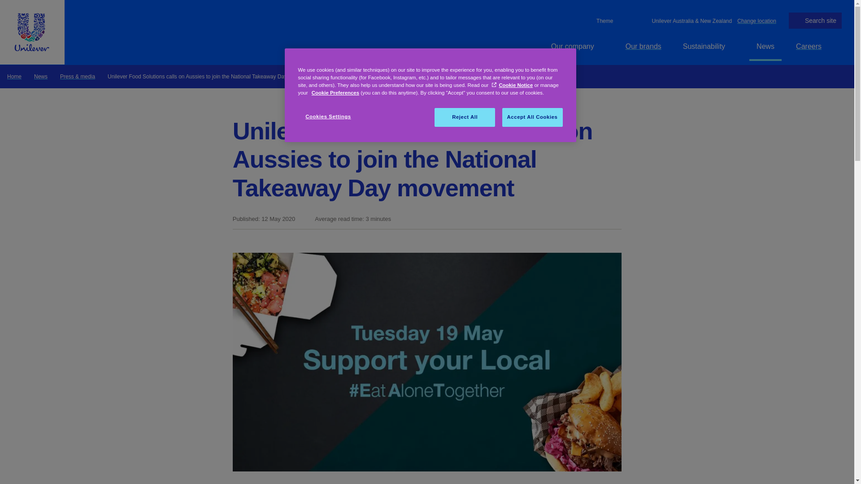 The height and width of the screenshot is (484, 861). I want to click on Cookie Notice. Link opens in a new window, so click(512, 85).